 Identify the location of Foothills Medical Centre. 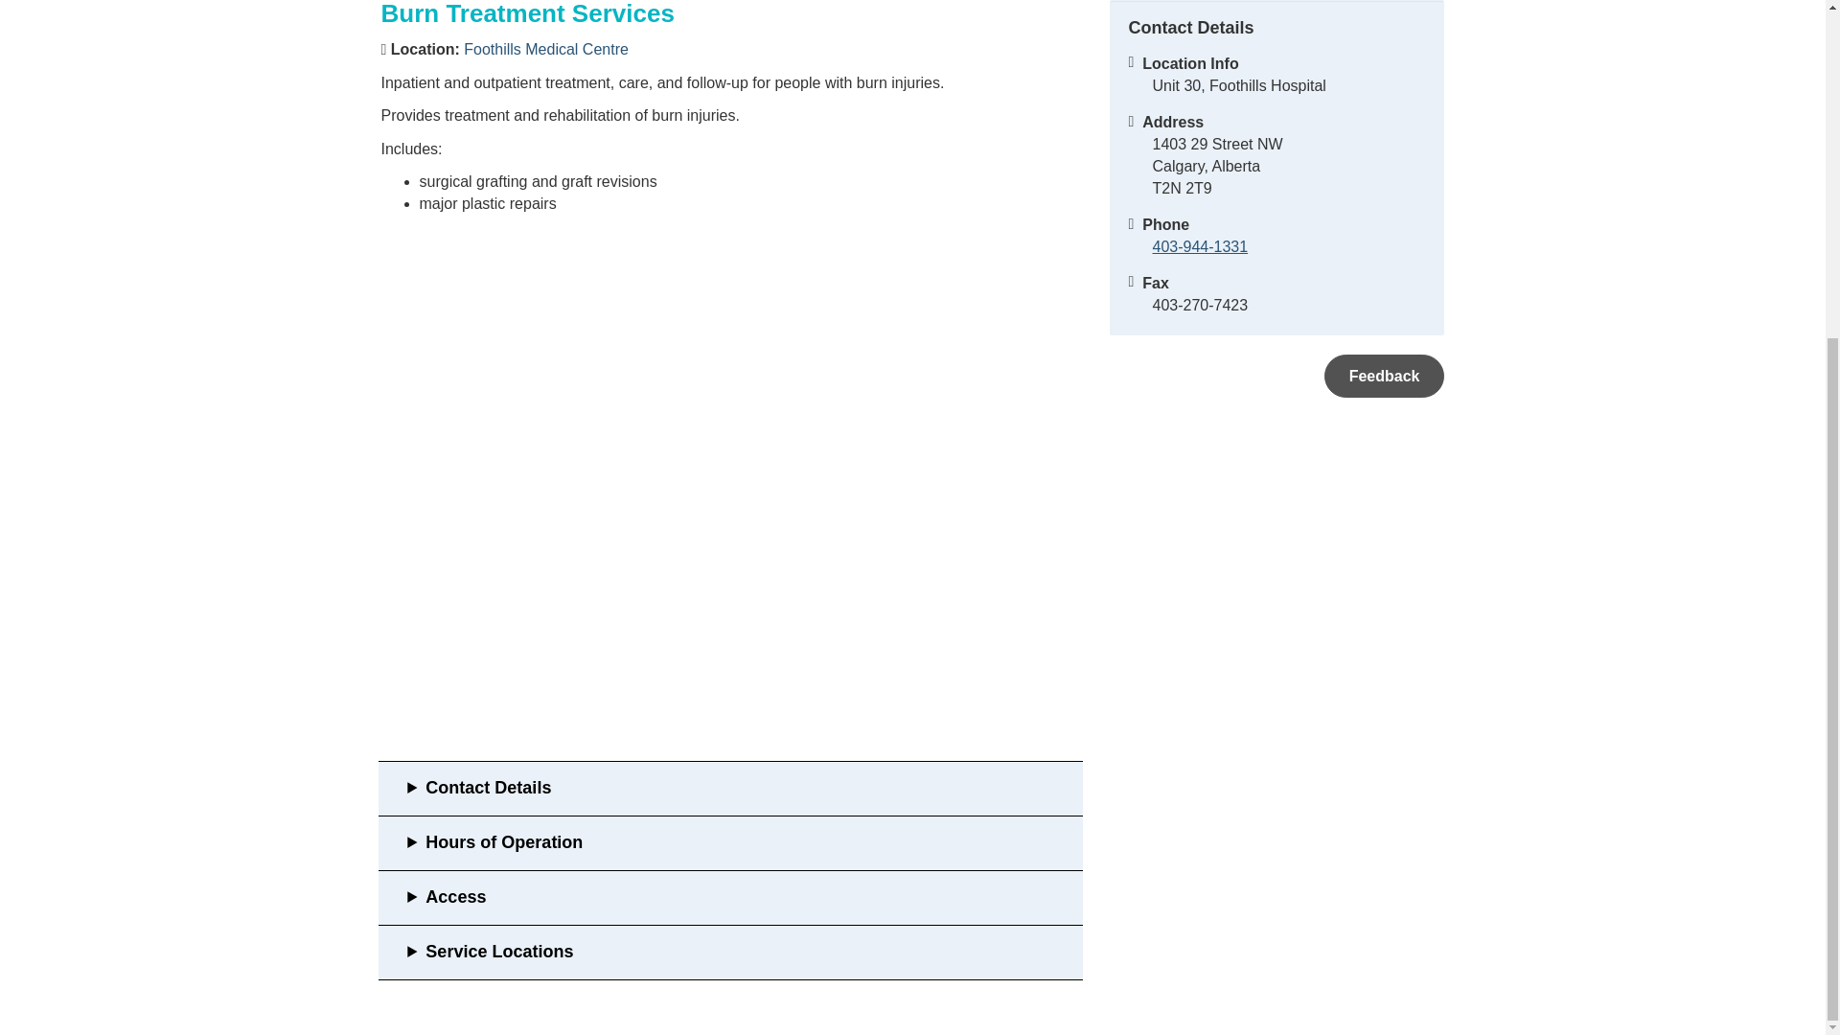
(546, 50).